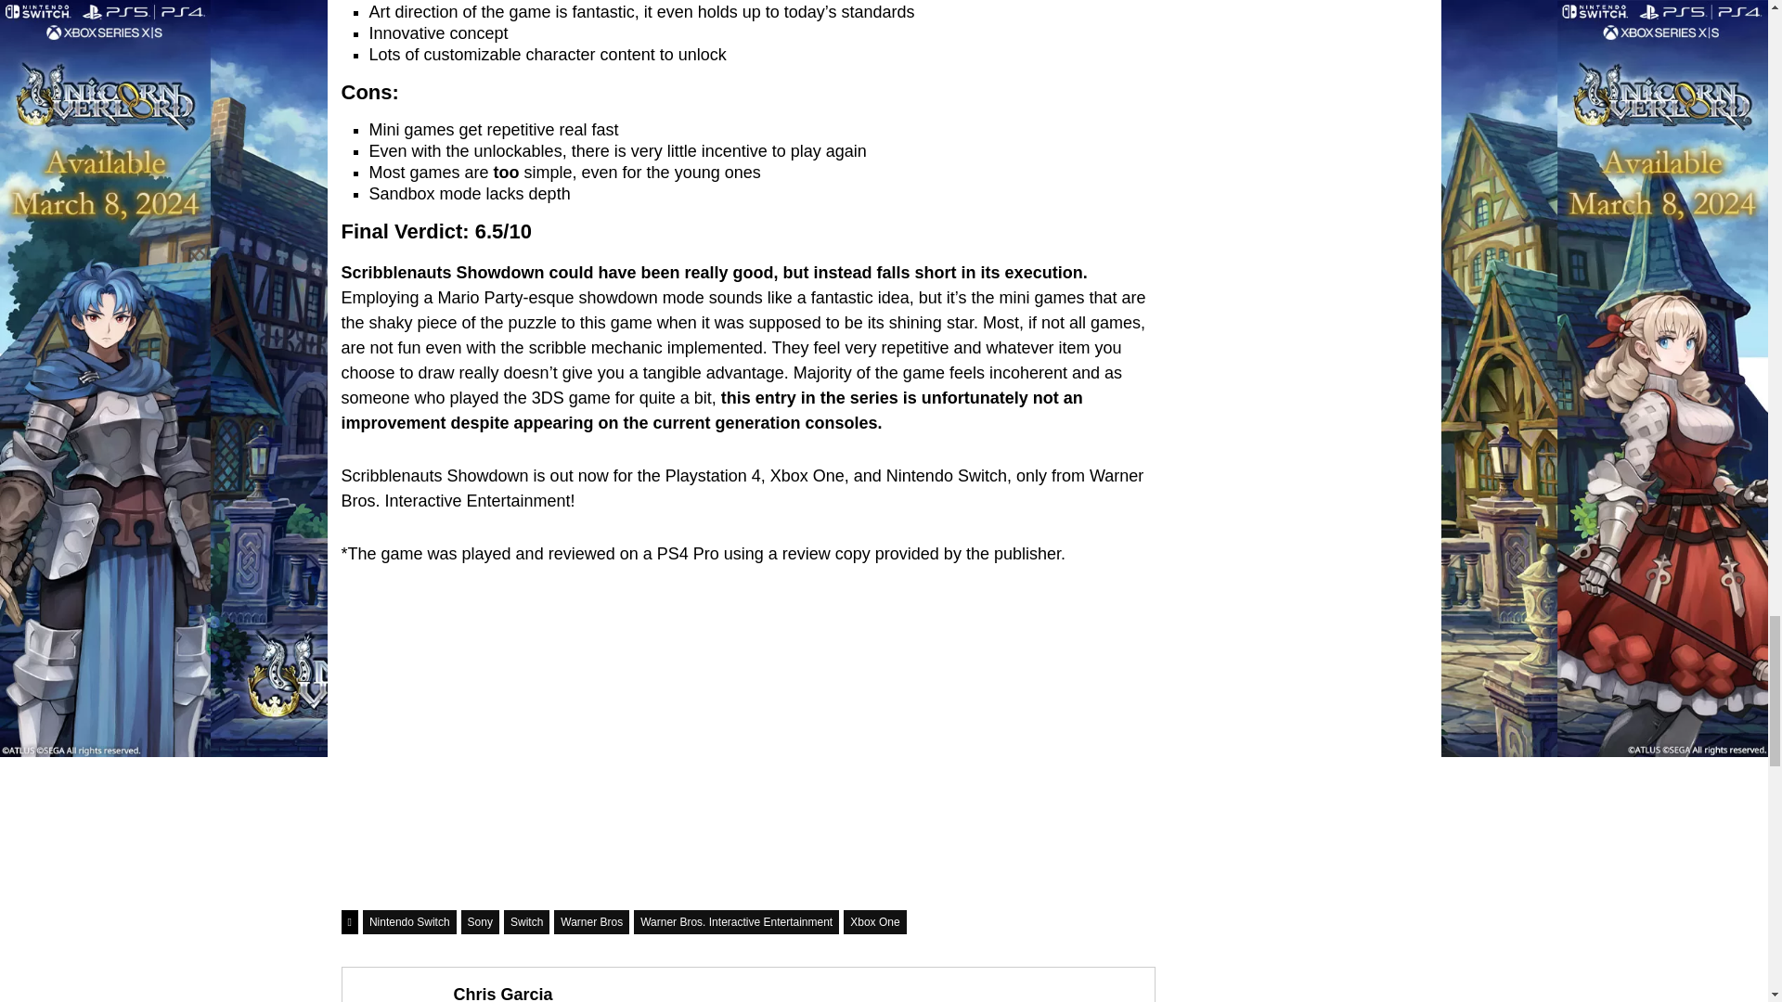 The height and width of the screenshot is (1002, 1782). What do you see at coordinates (591, 921) in the screenshot?
I see `Warner Bros` at bounding box center [591, 921].